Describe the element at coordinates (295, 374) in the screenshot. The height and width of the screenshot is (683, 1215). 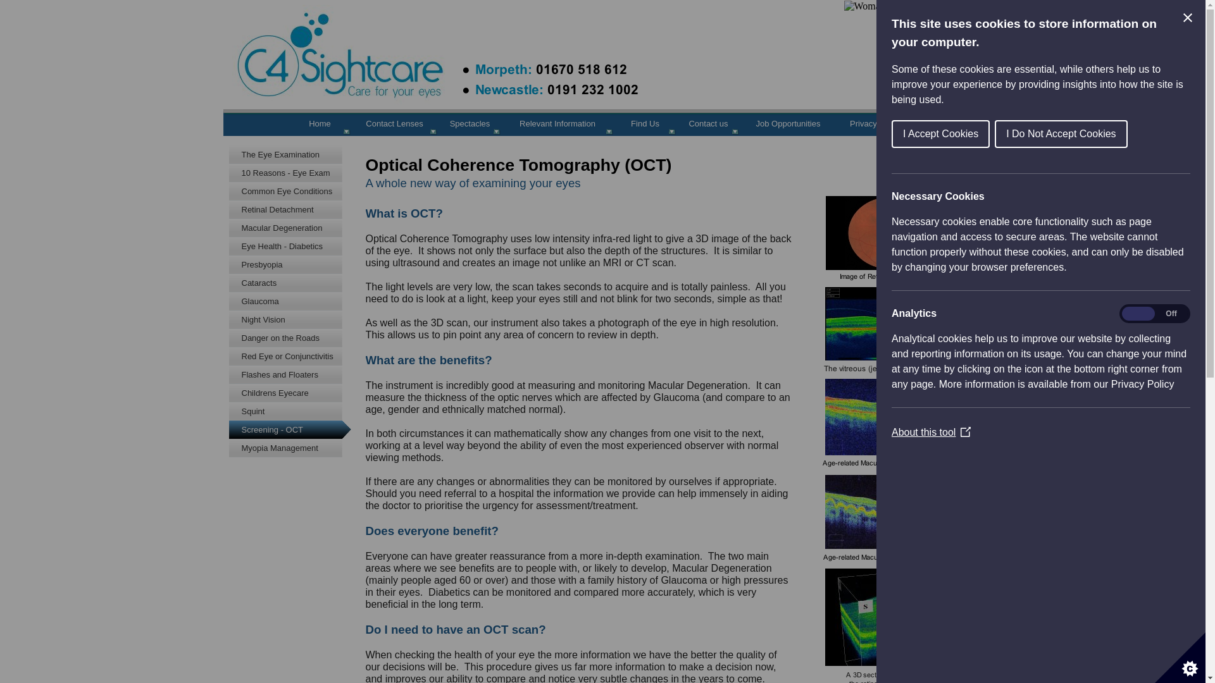
I see `Flashes and Floaters` at that location.